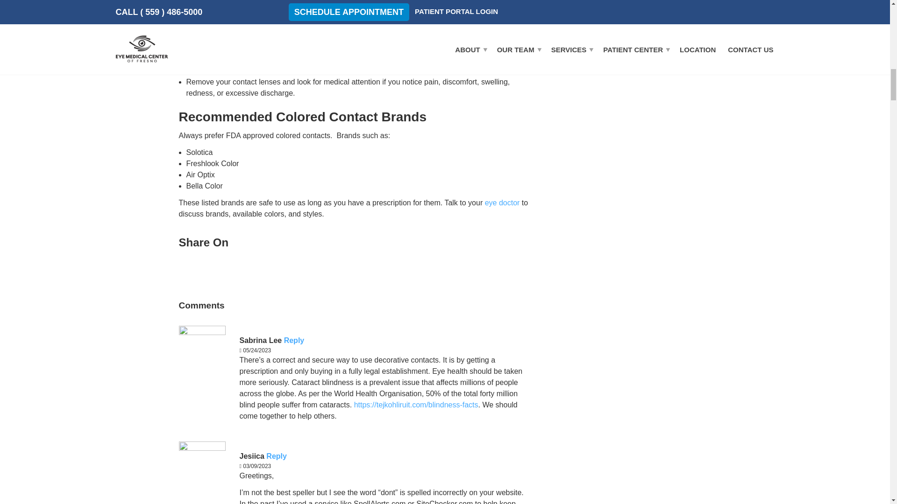 This screenshot has height=504, width=897. I want to click on Share on Linkedin, so click(214, 268).